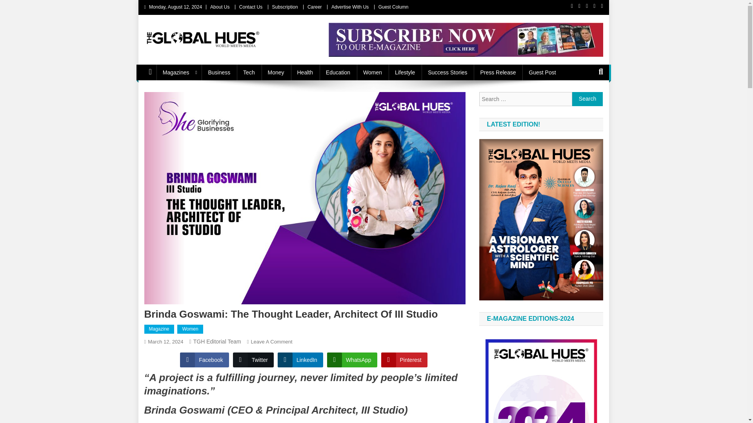 This screenshot has height=423, width=753. I want to click on Search, so click(587, 99).